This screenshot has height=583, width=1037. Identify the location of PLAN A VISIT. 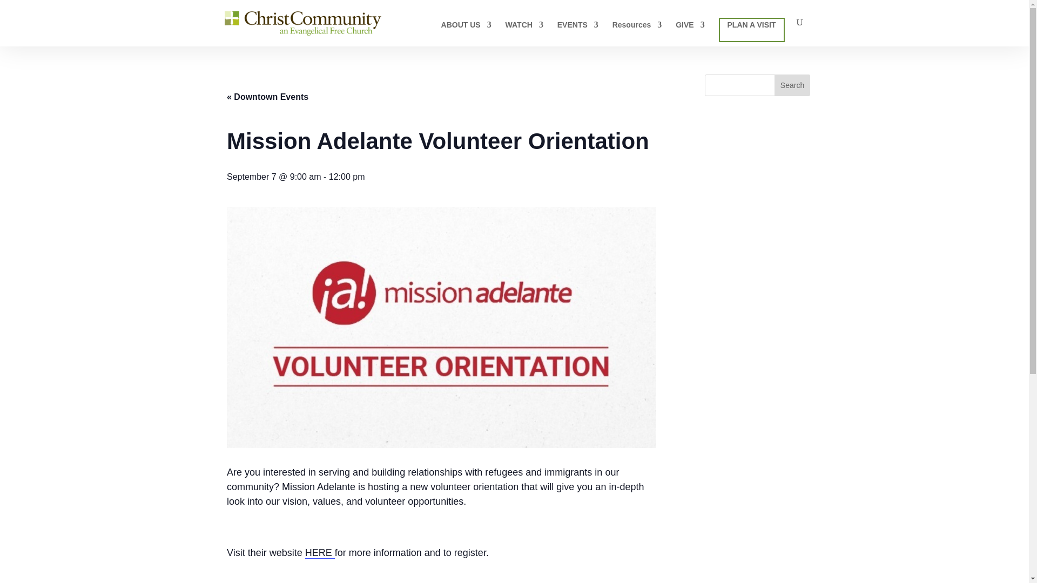
(752, 30).